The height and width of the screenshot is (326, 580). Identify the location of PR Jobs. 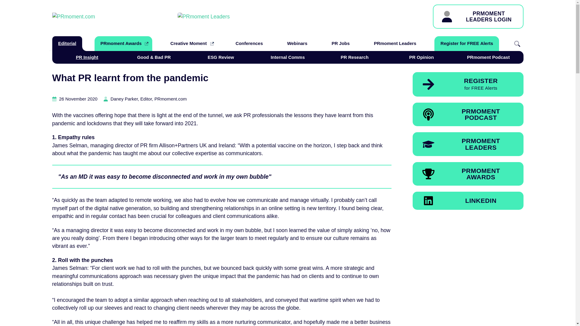
(341, 43).